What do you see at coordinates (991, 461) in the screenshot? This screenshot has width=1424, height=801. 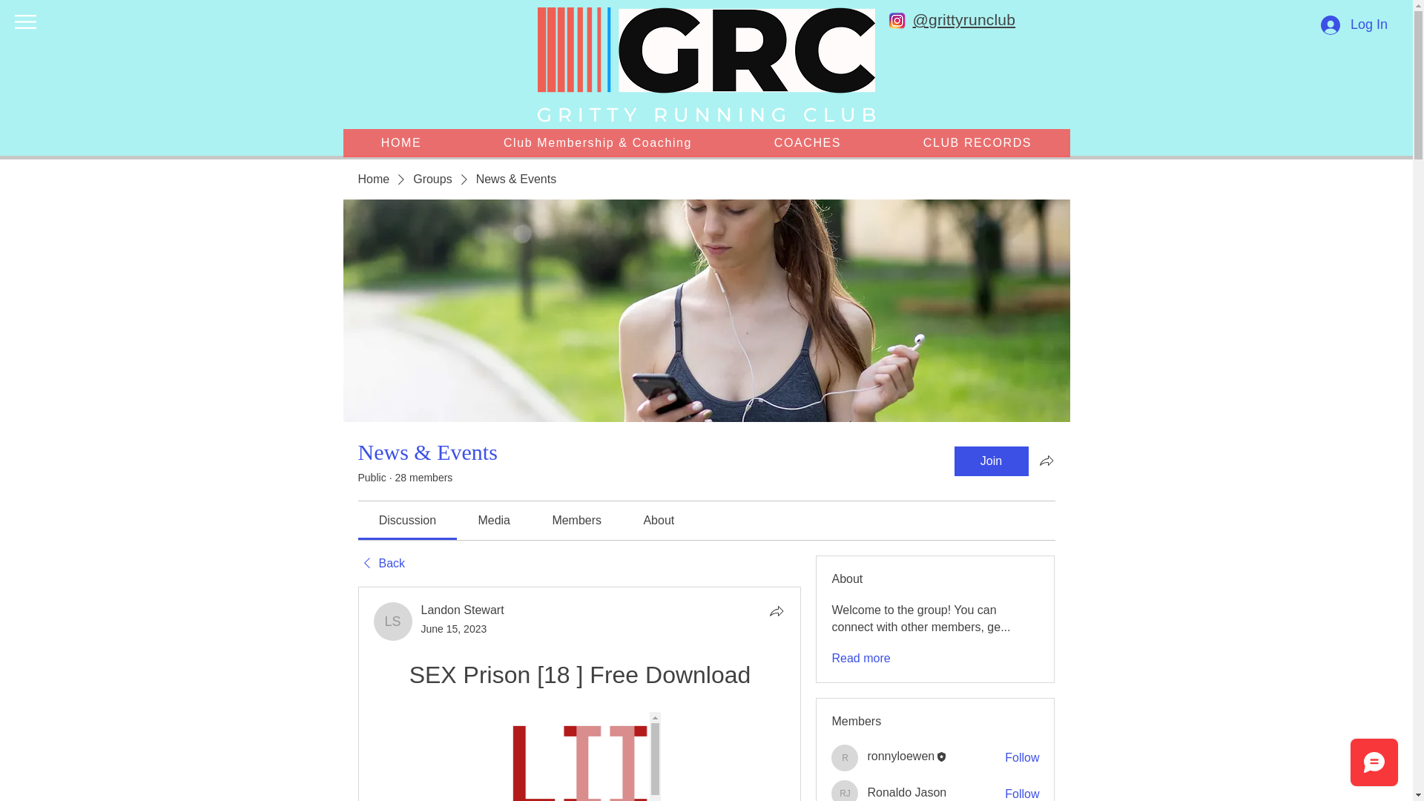 I see `Join` at bounding box center [991, 461].